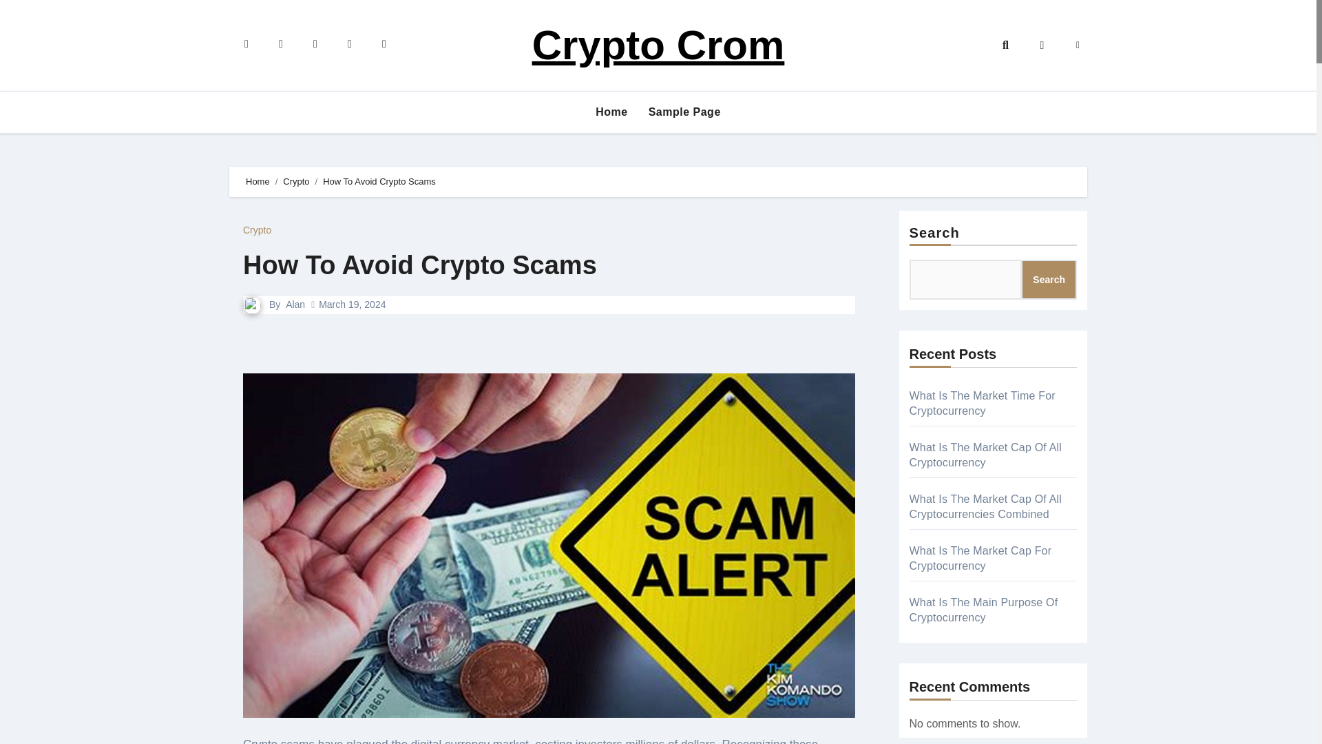 This screenshot has width=1322, height=744. I want to click on Crypto, so click(296, 181).